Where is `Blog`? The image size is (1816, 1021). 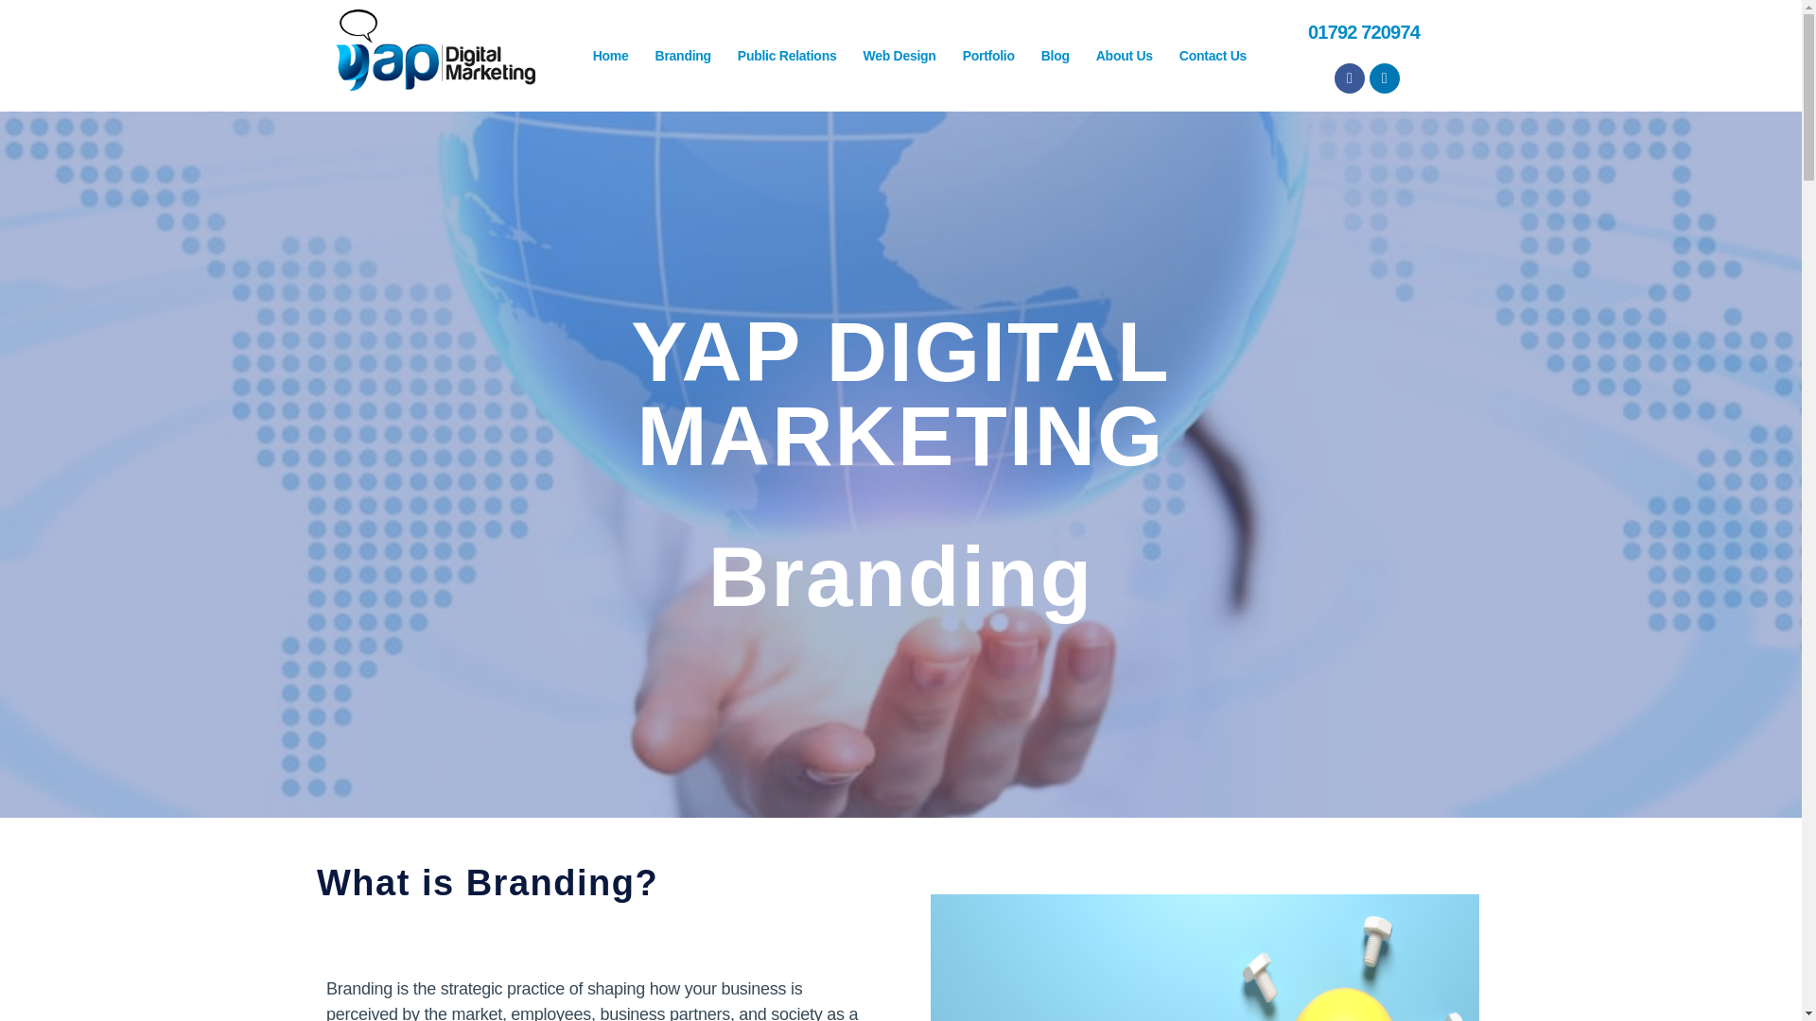 Blog is located at coordinates (1055, 55).